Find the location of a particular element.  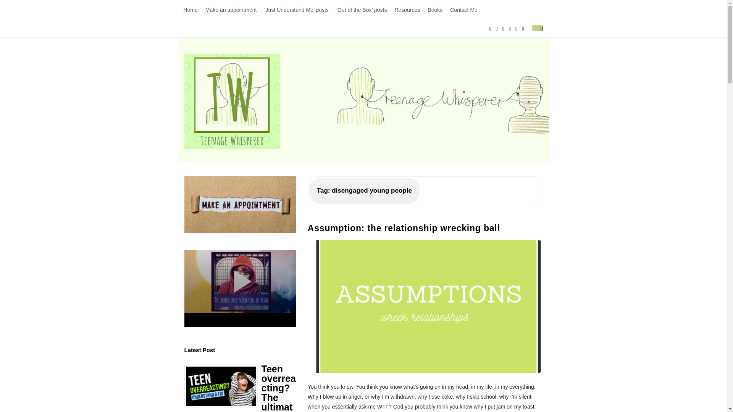

Assumption: the relationship wrecking ball is located at coordinates (425, 306).